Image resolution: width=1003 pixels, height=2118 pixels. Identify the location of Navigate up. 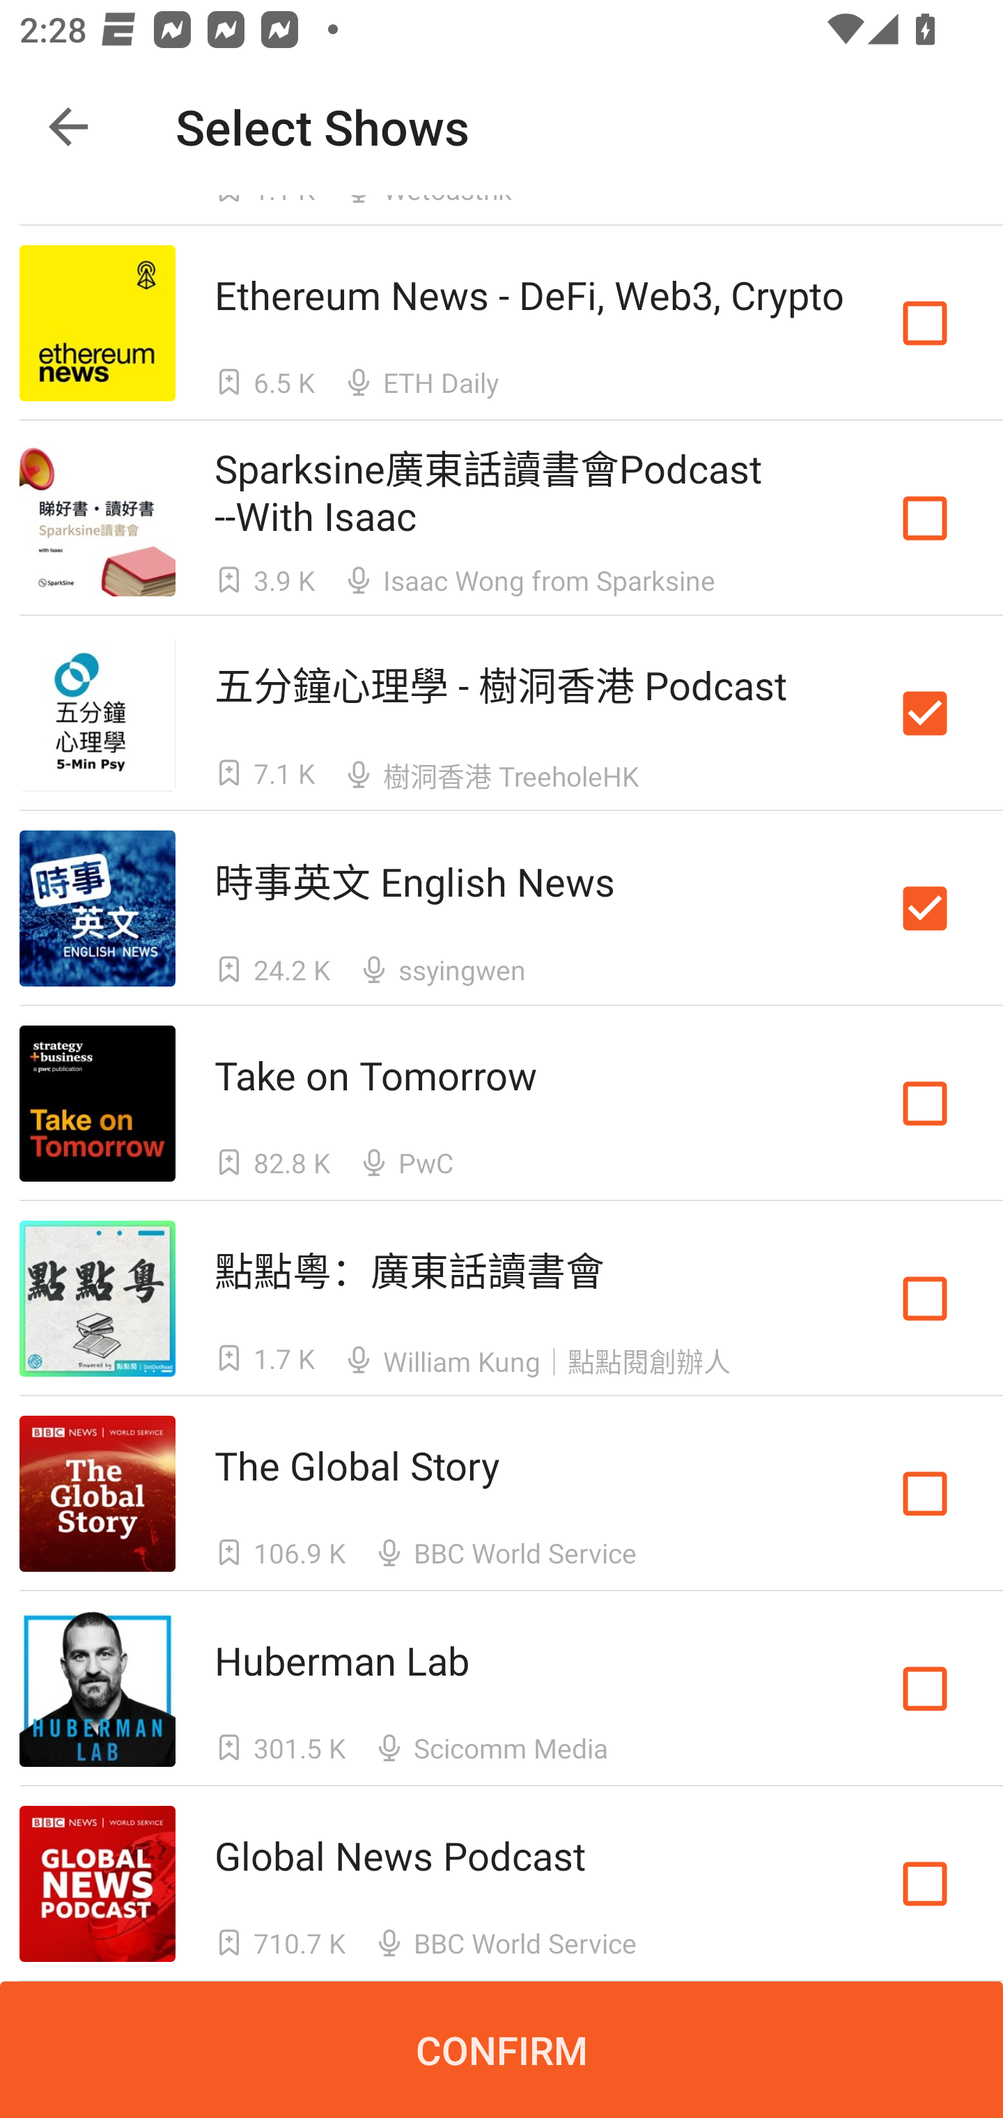
(68, 127).